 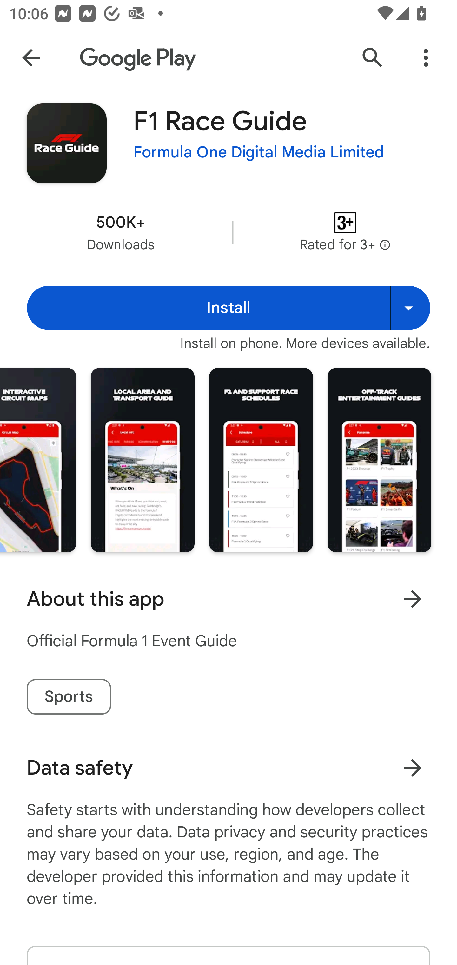 I want to click on About this app Learn more About this app, so click(x=228, y=599).